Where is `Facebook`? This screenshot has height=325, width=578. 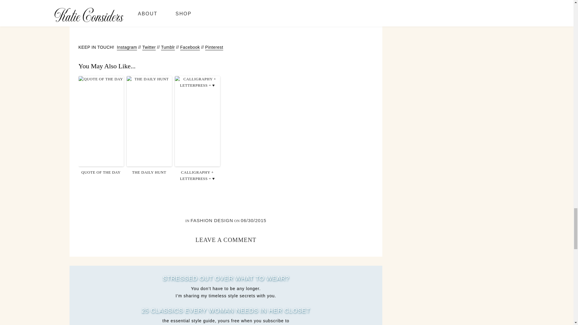 Facebook is located at coordinates (190, 47).